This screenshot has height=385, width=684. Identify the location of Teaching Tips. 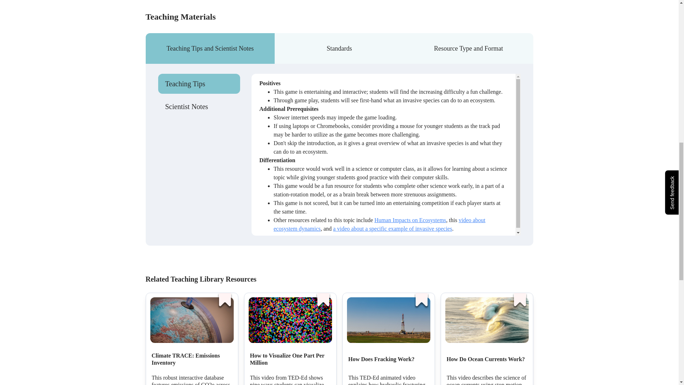
(199, 84).